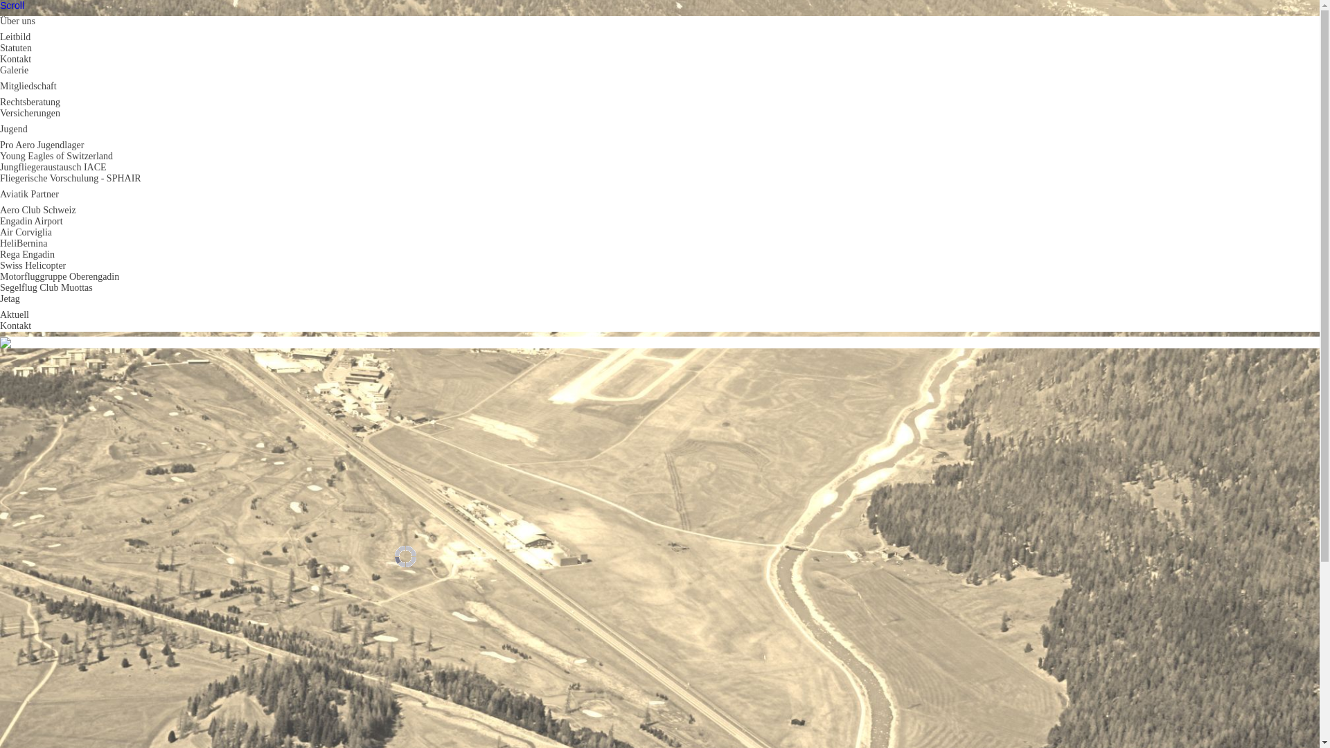 The image size is (1330, 748). I want to click on Galerie, so click(14, 71).